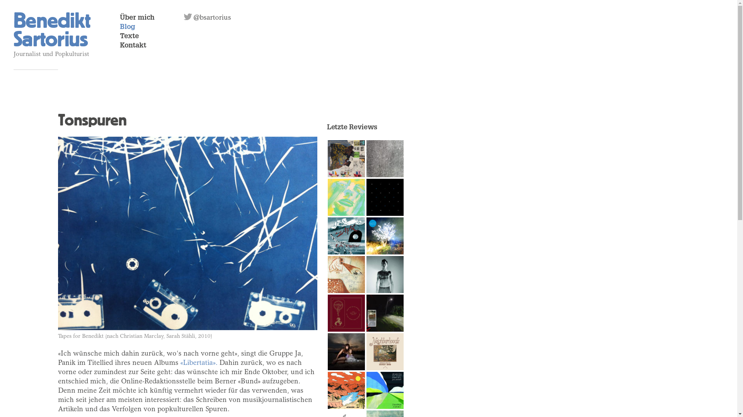  Describe the element at coordinates (92, 120) in the screenshot. I see `Tonspuren` at that location.